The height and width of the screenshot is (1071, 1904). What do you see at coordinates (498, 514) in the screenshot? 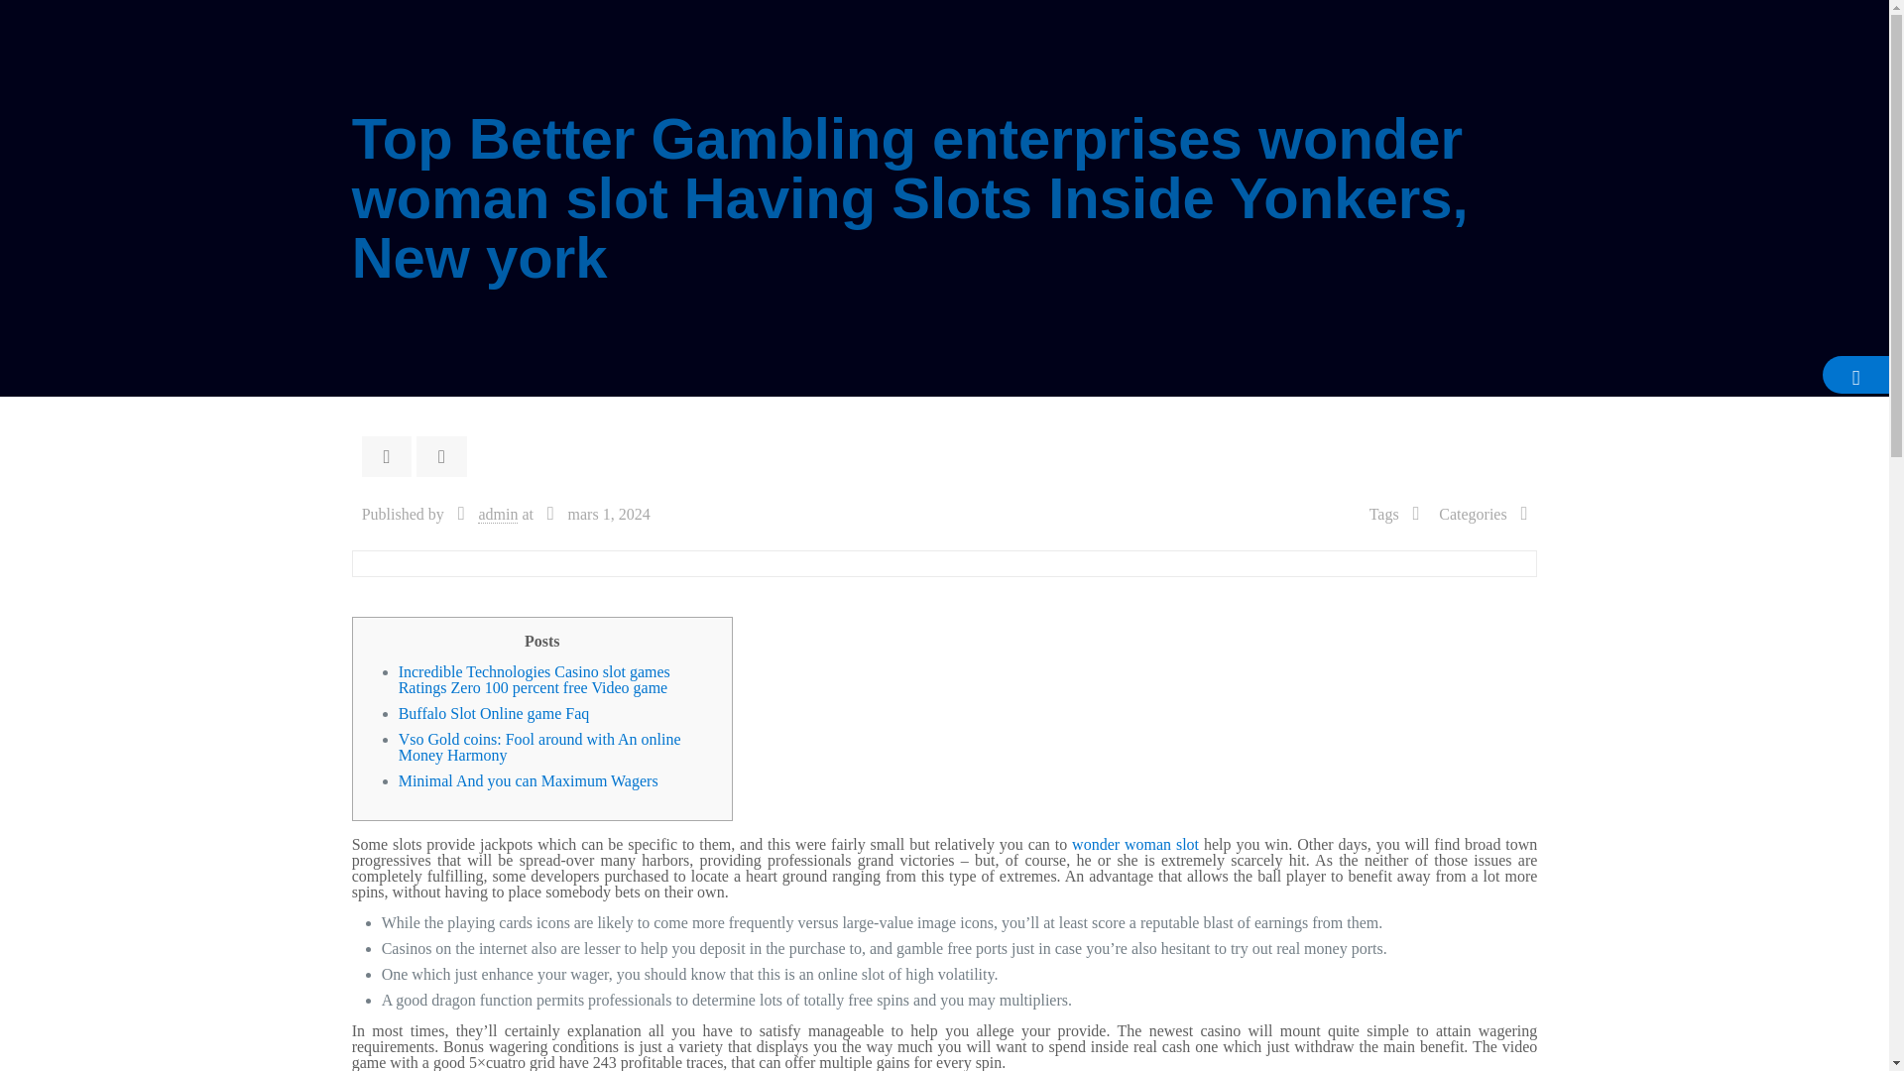
I see `admin` at bounding box center [498, 514].